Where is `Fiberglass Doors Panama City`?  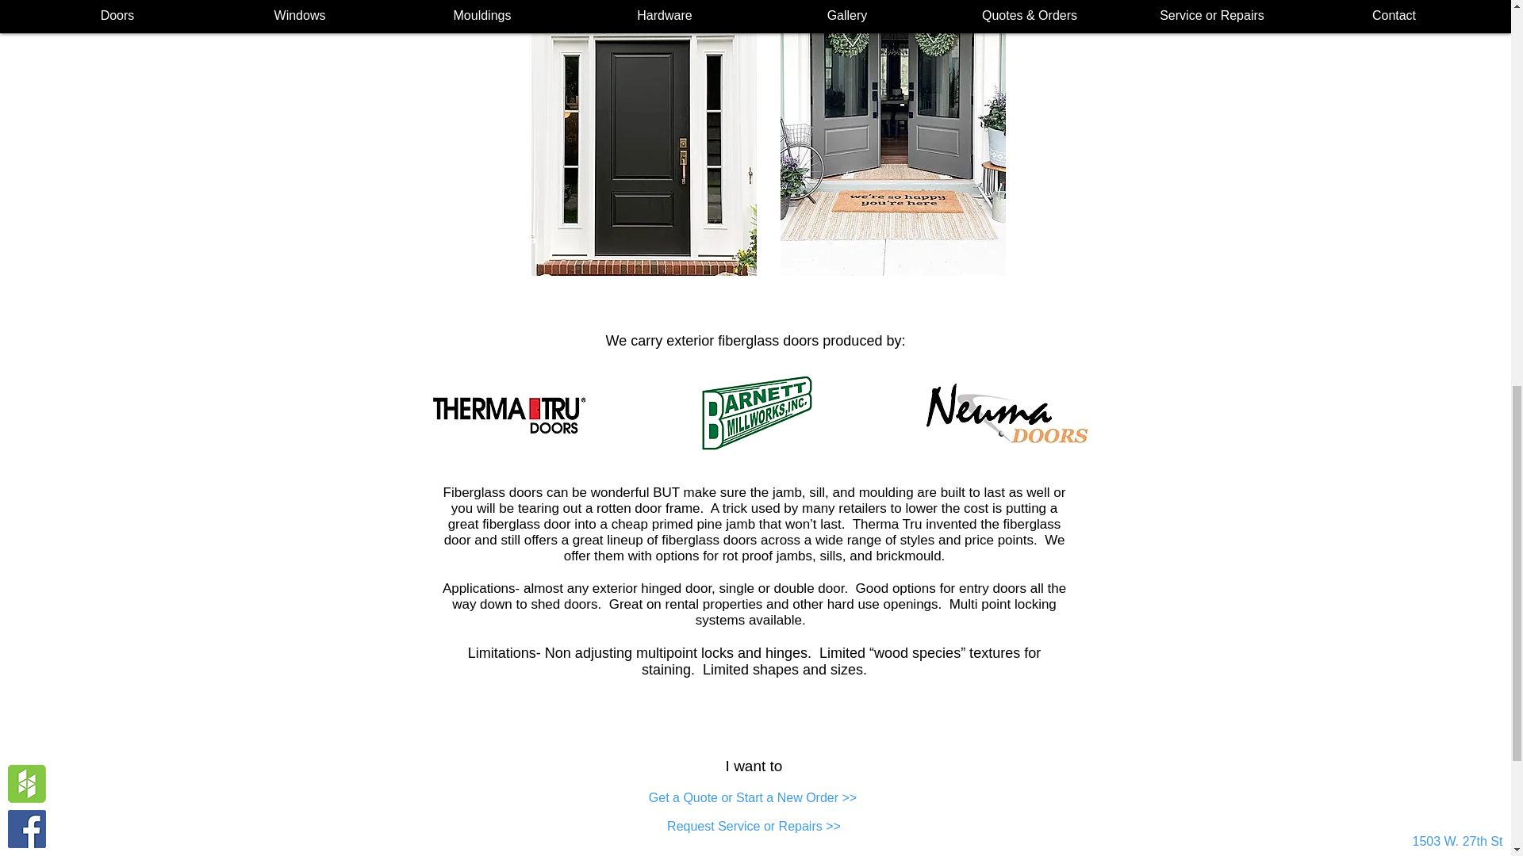
Fiberglass Doors Panama City is located at coordinates (892, 138).